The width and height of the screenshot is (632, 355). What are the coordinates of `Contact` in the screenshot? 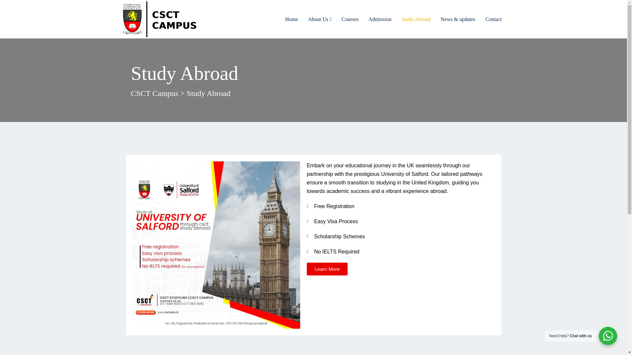 It's located at (493, 19).